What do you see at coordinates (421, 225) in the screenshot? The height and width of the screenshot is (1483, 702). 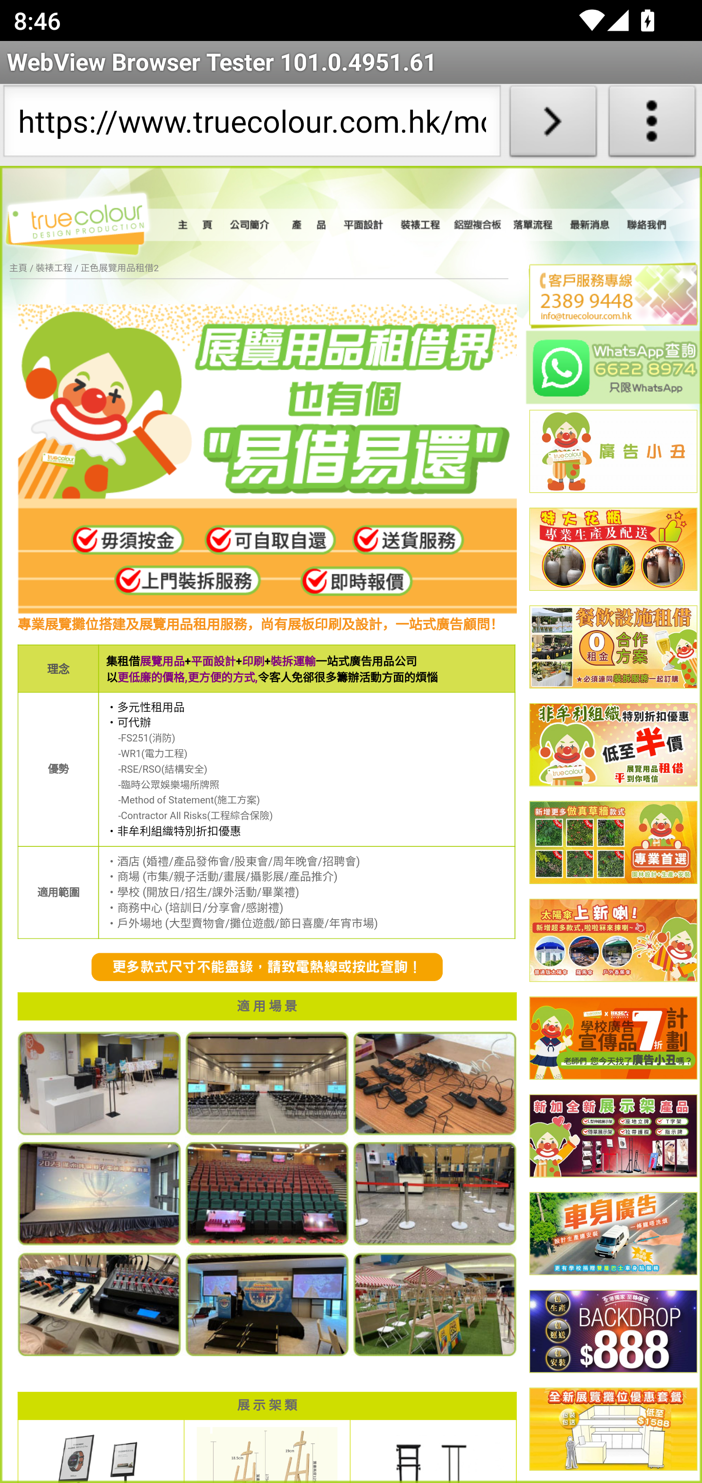 I see `裝裱工程` at bounding box center [421, 225].